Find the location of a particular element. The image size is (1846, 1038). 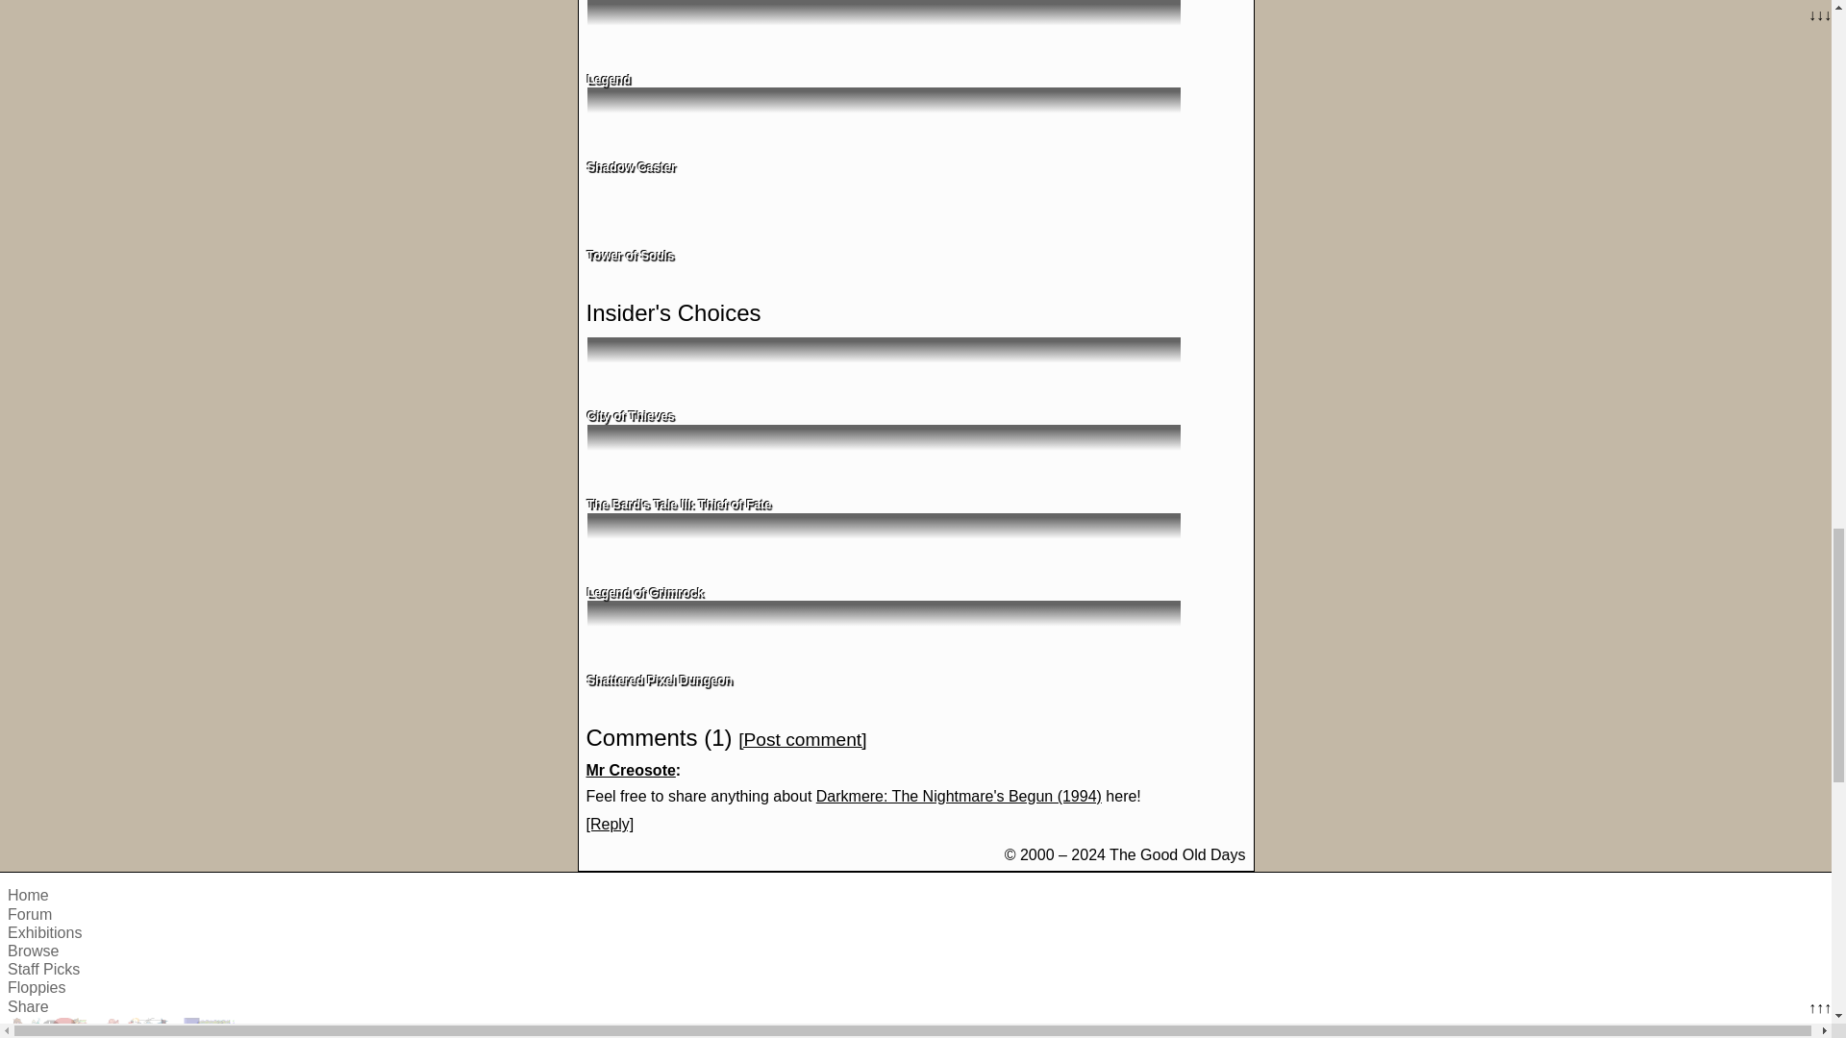

Legend is located at coordinates (883, 42).